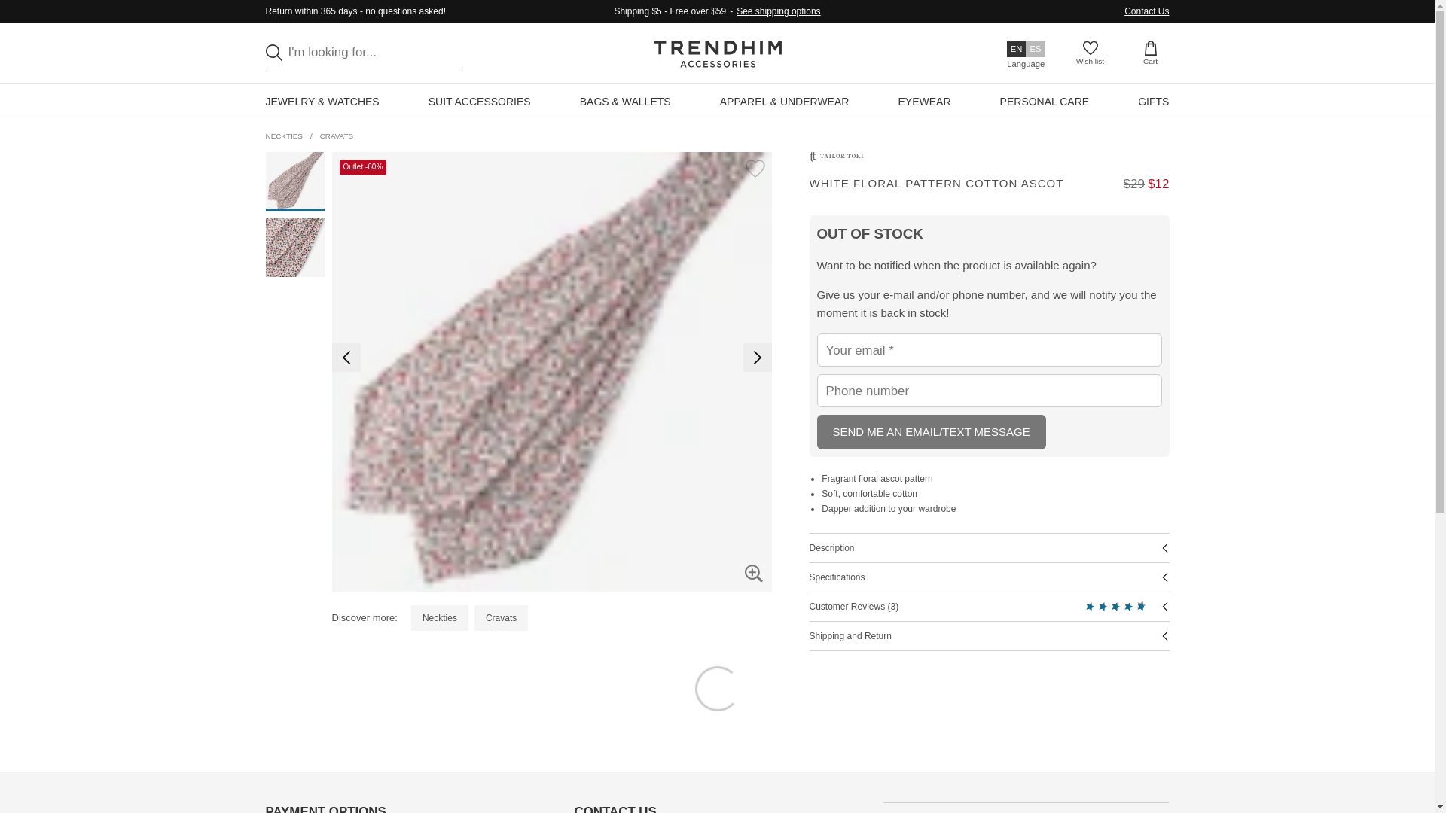 The image size is (1446, 813). What do you see at coordinates (834, 157) in the screenshot?
I see `Tailor Toki` at bounding box center [834, 157].